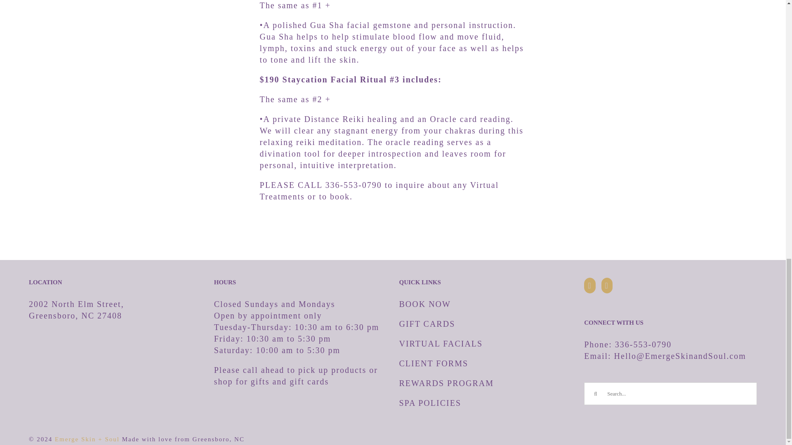  Describe the element at coordinates (446, 383) in the screenshot. I see `REWARDS PROGRAM` at that location.